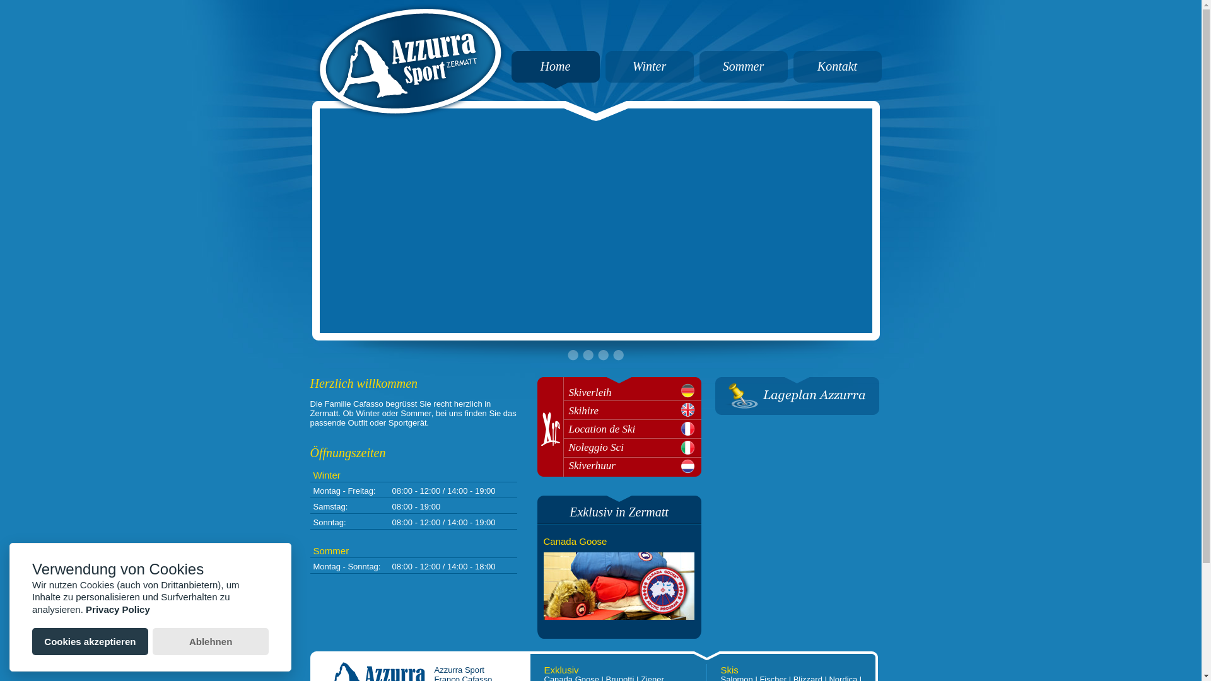 The image size is (1211, 681). What do you see at coordinates (555, 77) in the screenshot?
I see `Home` at bounding box center [555, 77].